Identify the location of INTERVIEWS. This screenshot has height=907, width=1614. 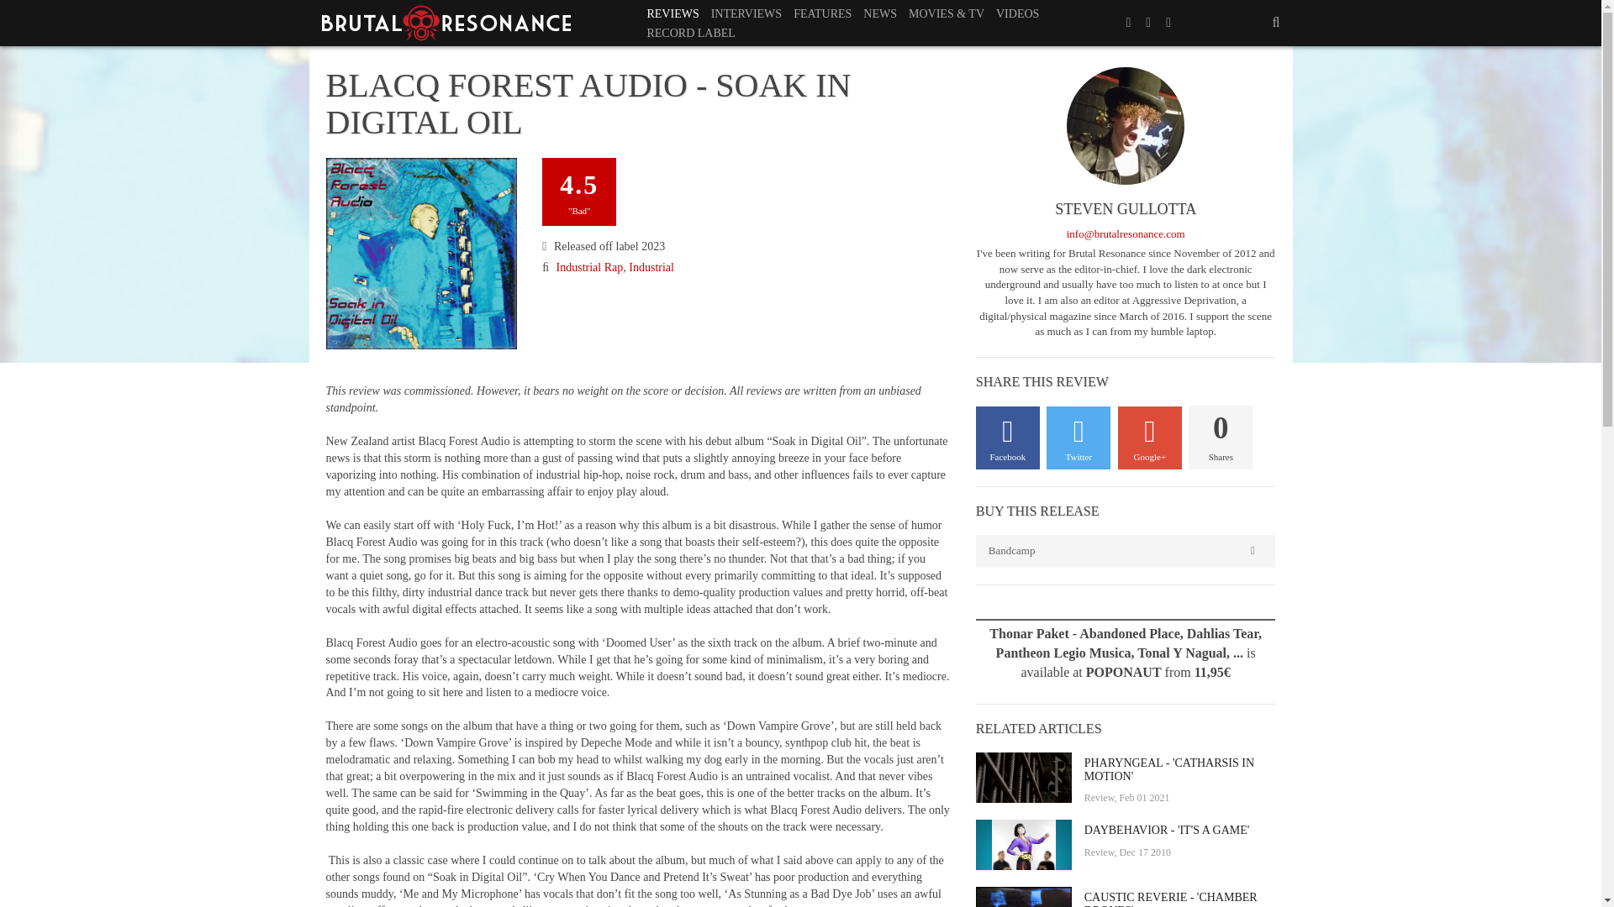
(746, 13).